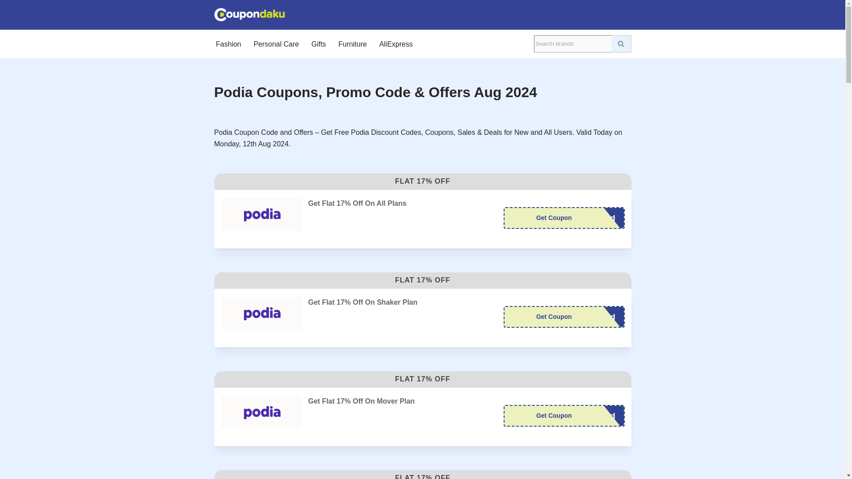 This screenshot has width=852, height=479. Describe the element at coordinates (396, 44) in the screenshot. I see `Gifts` at that location.